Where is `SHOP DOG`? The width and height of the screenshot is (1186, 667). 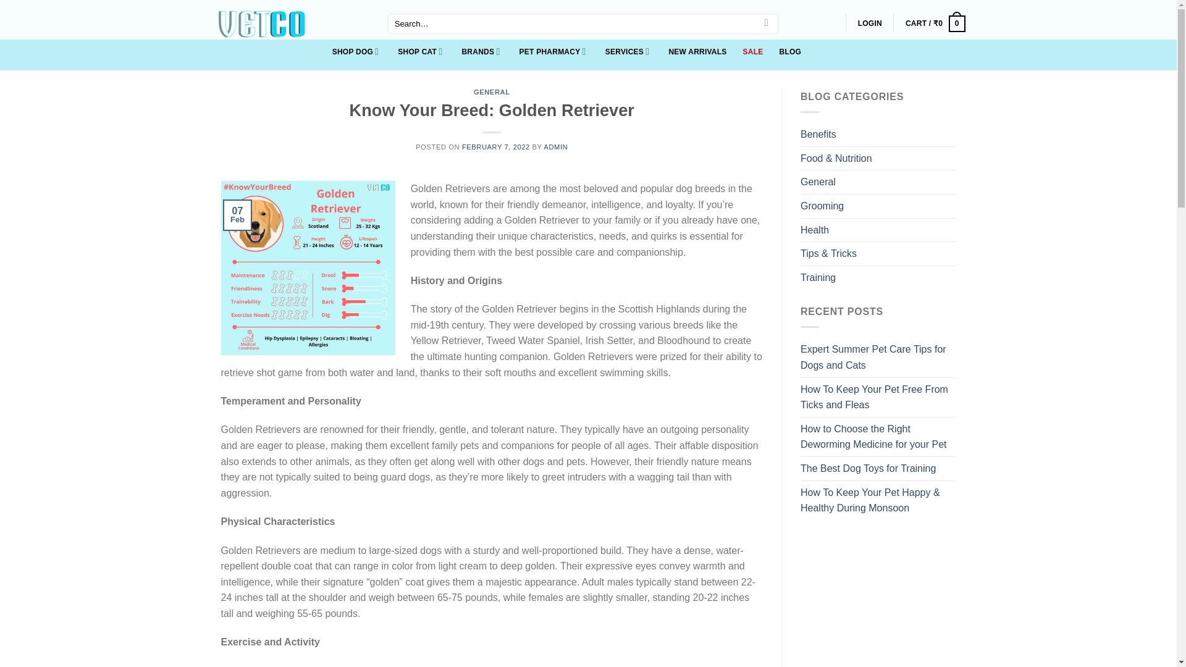
SHOP DOG is located at coordinates (357, 54).